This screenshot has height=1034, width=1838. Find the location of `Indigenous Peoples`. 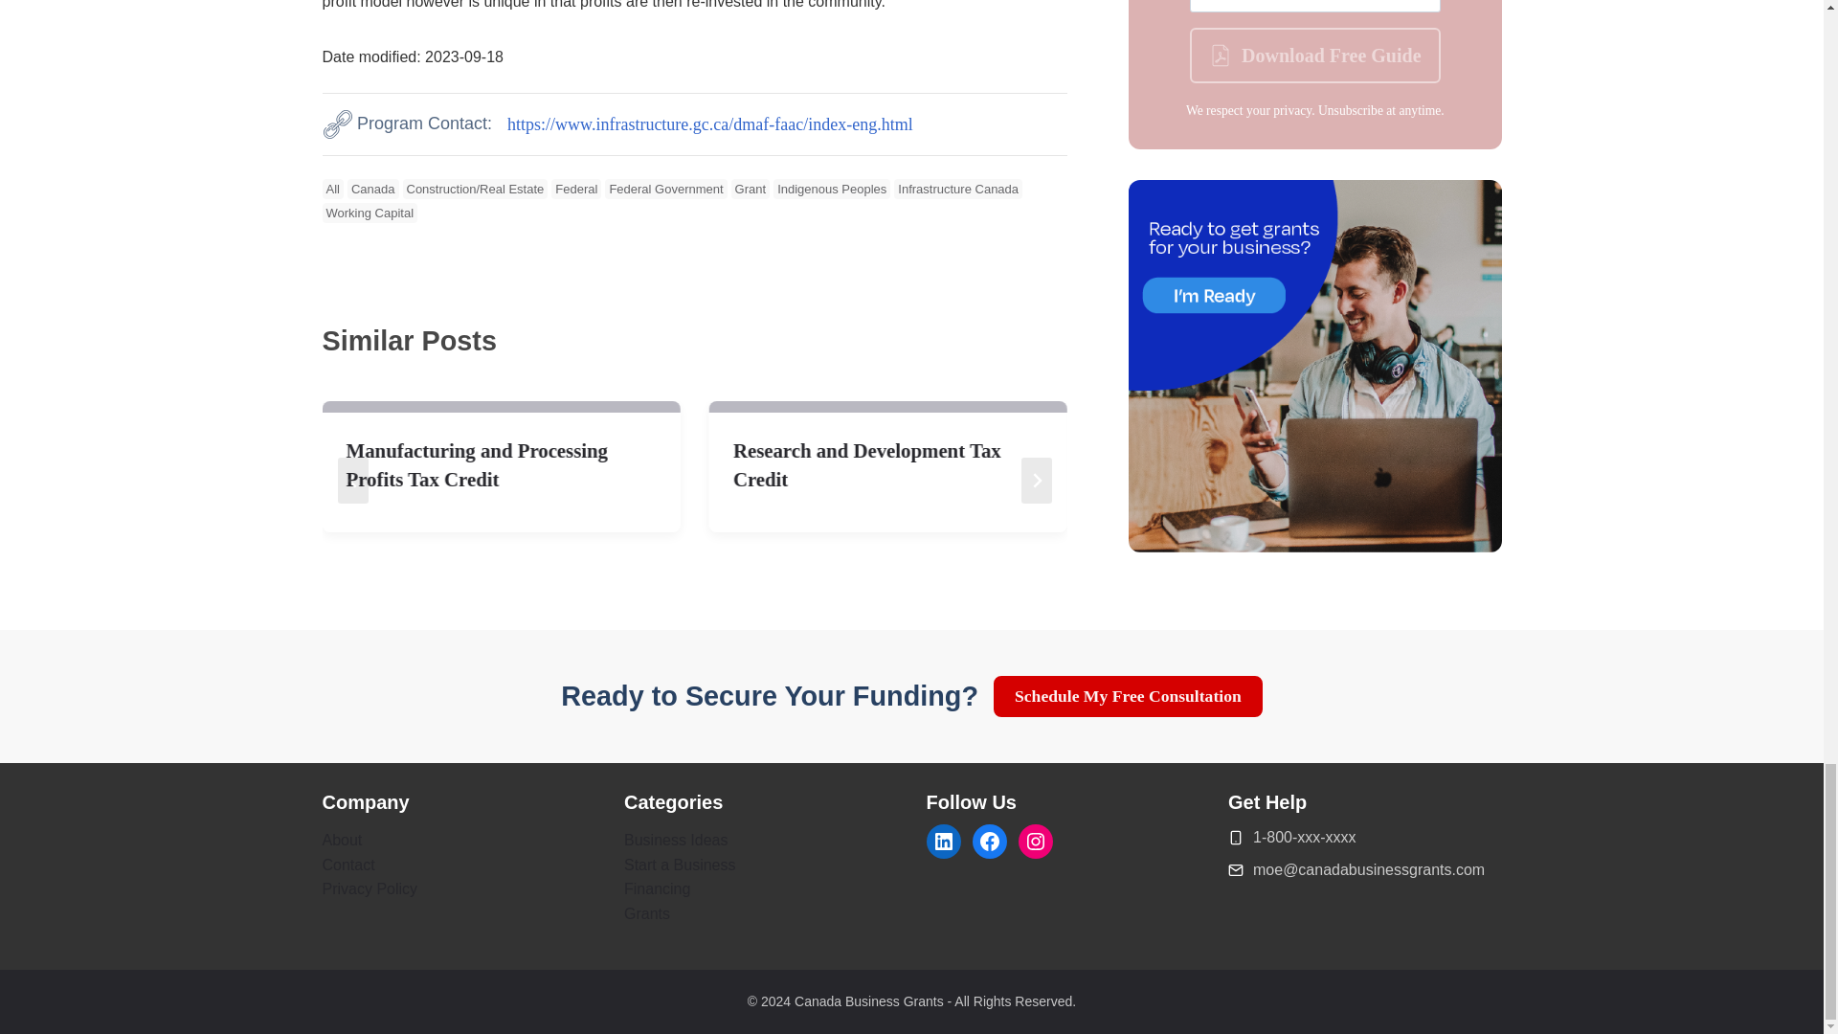

Indigenous Peoples is located at coordinates (831, 190).